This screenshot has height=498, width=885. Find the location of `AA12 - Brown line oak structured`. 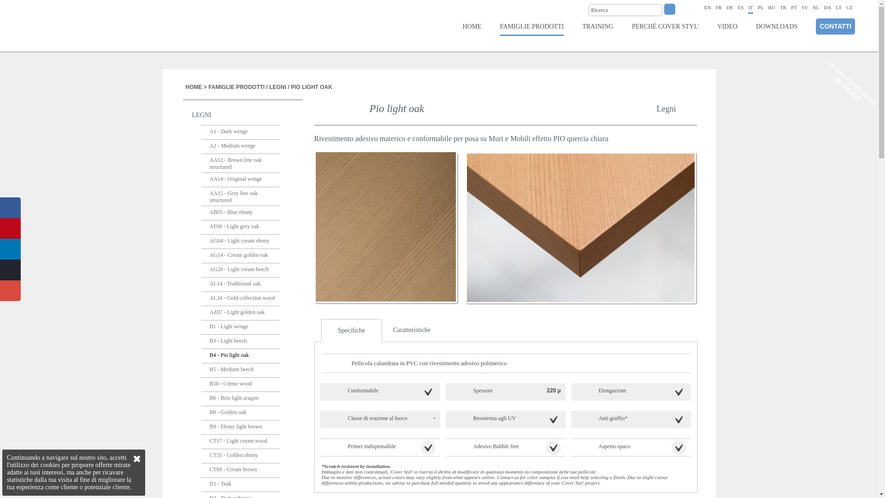

AA12 - Brown line oak structured is located at coordinates (240, 163).